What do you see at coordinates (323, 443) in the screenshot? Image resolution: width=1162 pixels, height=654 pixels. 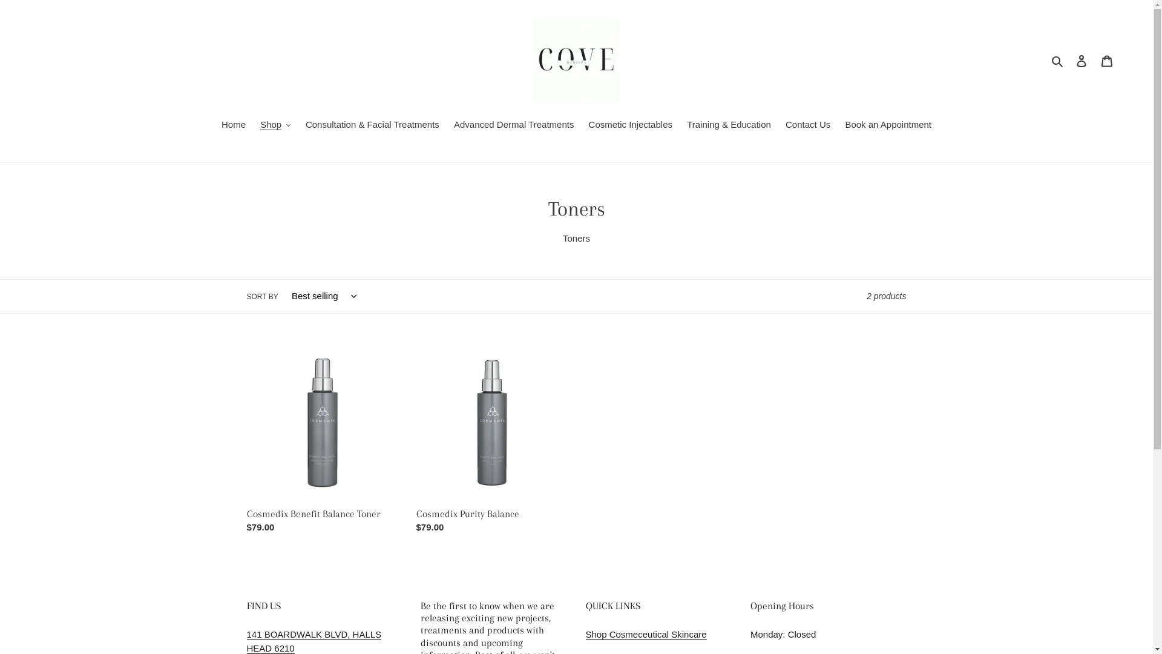 I see `Cosmedix Benefit Balance Toner` at bounding box center [323, 443].